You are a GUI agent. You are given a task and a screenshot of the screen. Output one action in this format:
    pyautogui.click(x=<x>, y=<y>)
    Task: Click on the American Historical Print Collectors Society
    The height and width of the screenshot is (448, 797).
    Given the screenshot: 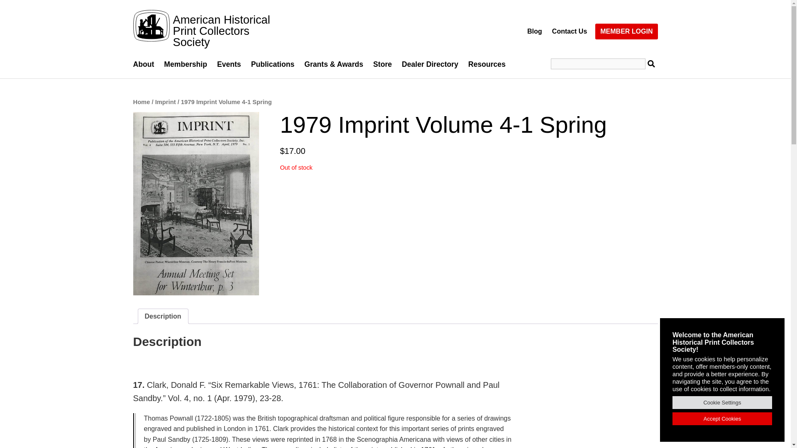 What is the action you would take?
    pyautogui.click(x=208, y=31)
    